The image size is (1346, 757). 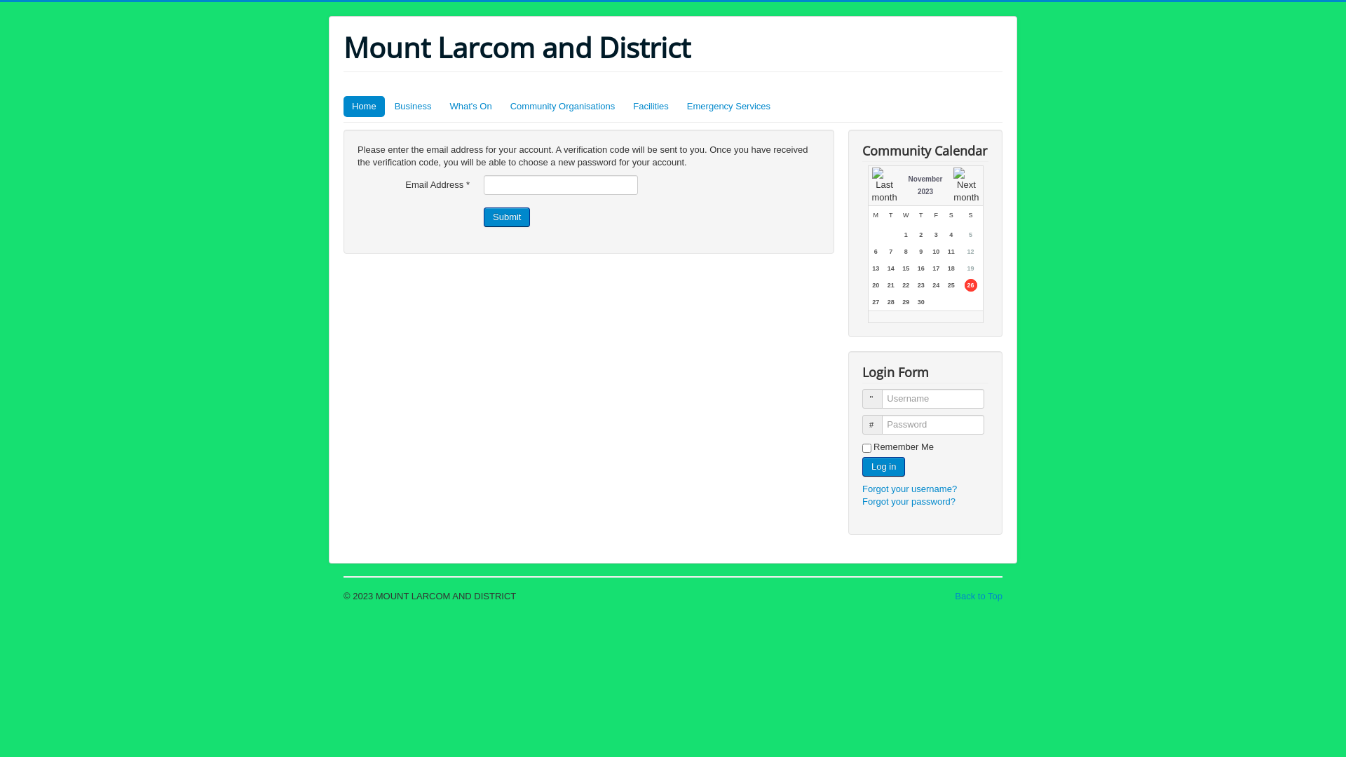 I want to click on 29, so click(x=906, y=302).